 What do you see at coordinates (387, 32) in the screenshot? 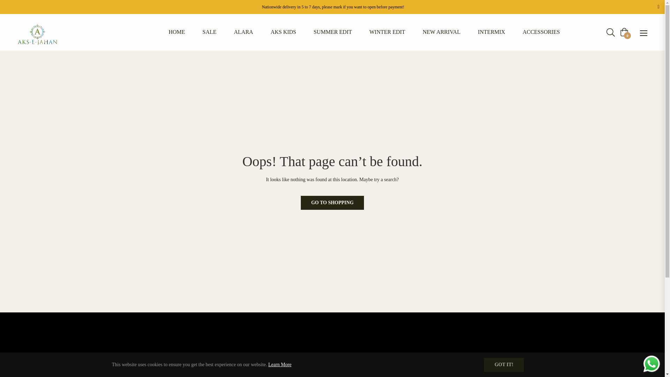
I see `WINTER EDIT` at bounding box center [387, 32].